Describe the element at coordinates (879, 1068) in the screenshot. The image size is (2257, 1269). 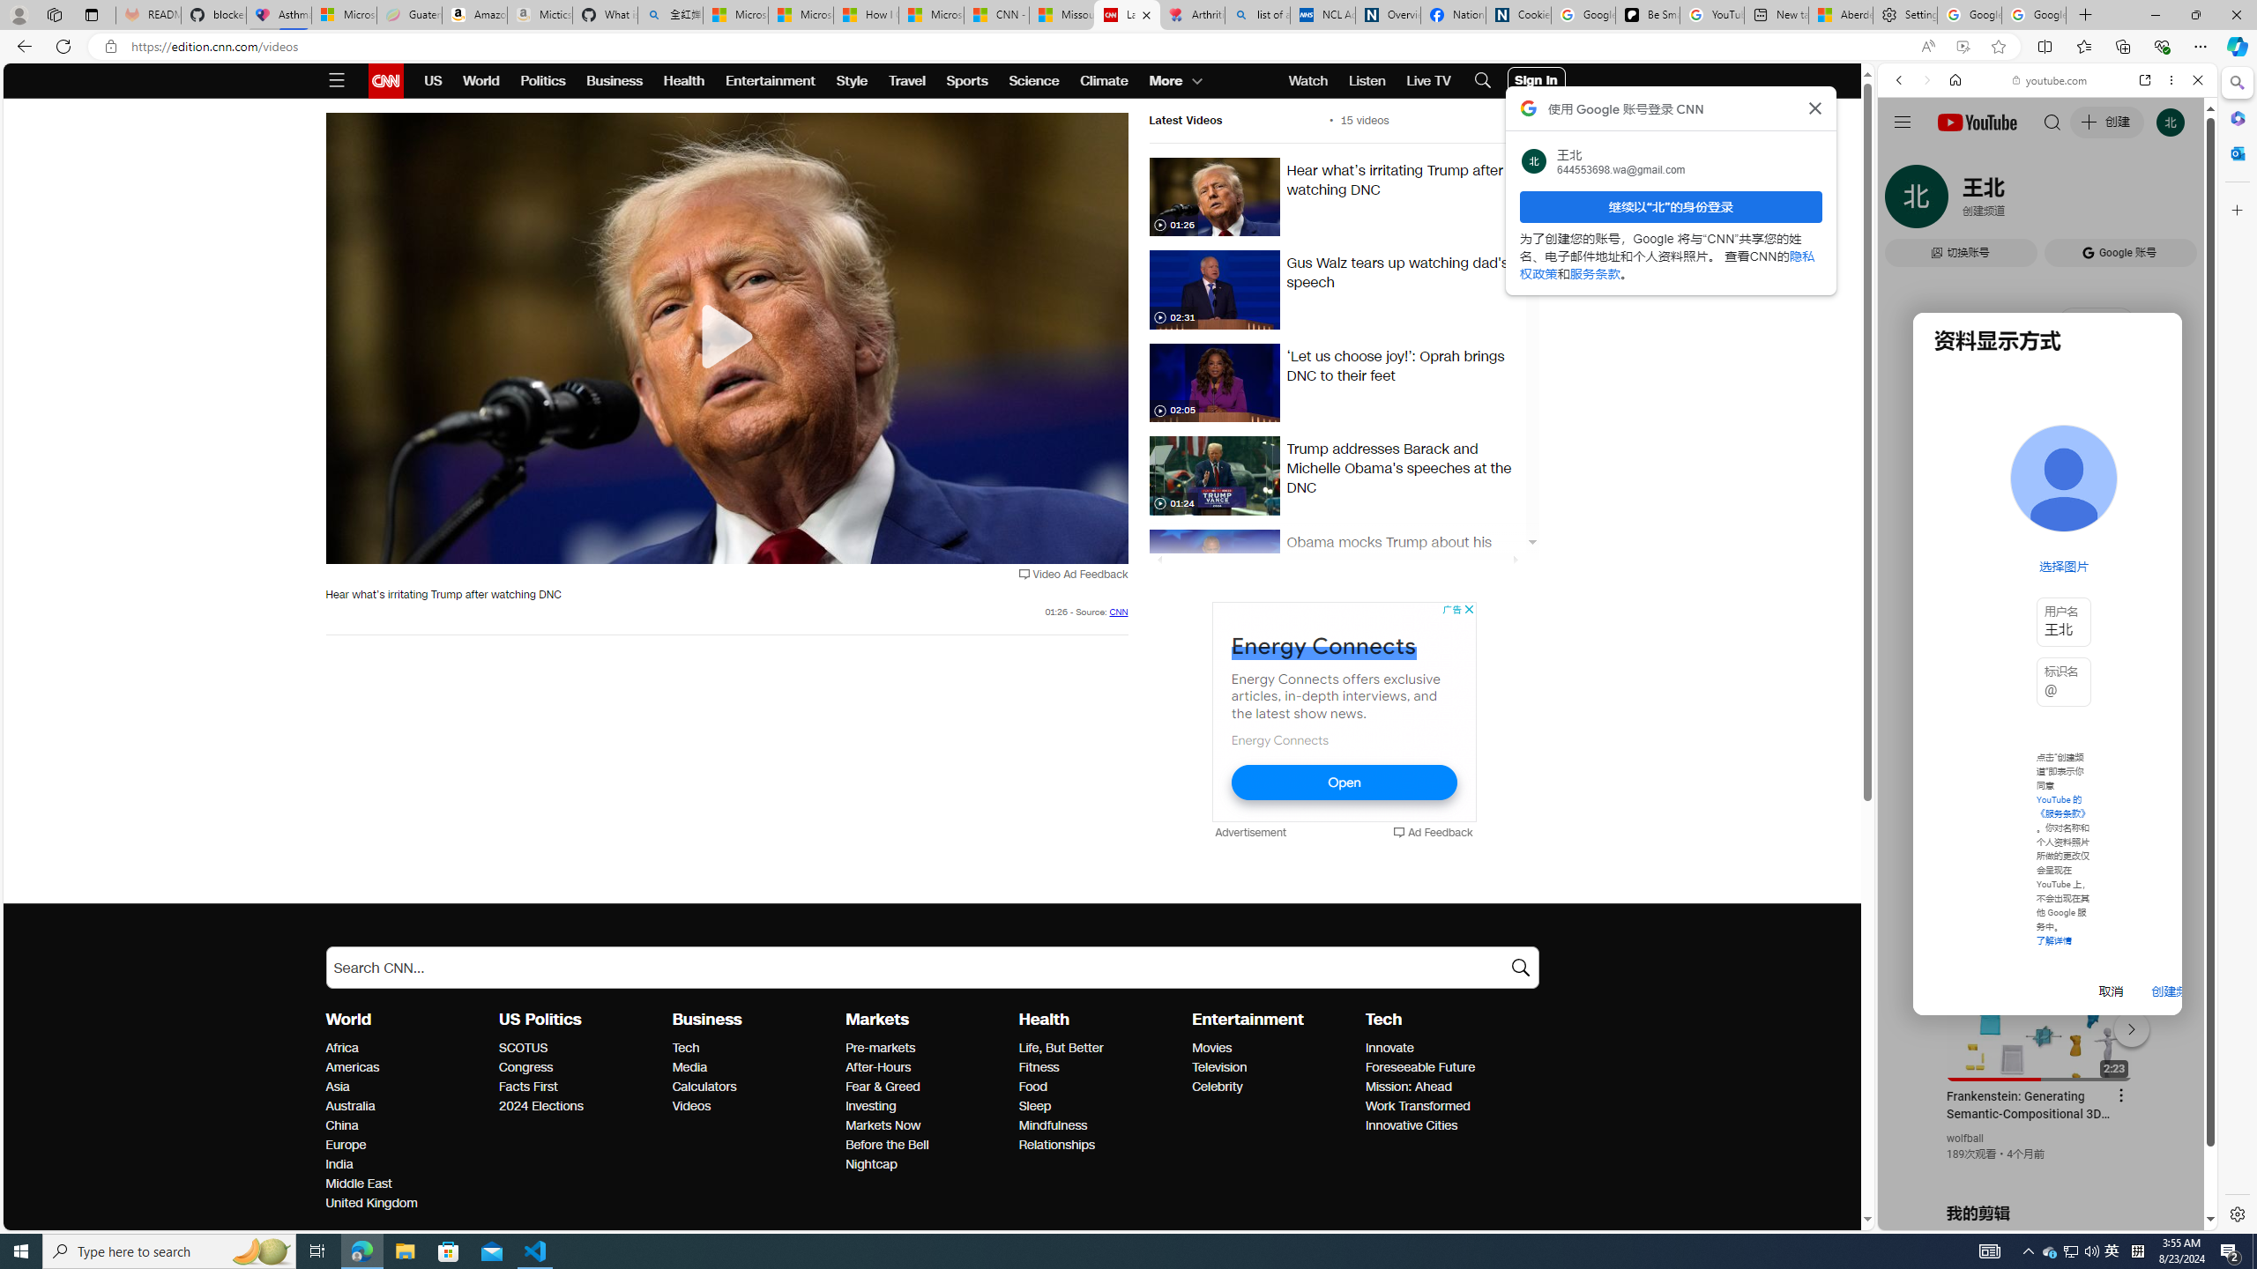
I see `Markets After-Hours` at that location.